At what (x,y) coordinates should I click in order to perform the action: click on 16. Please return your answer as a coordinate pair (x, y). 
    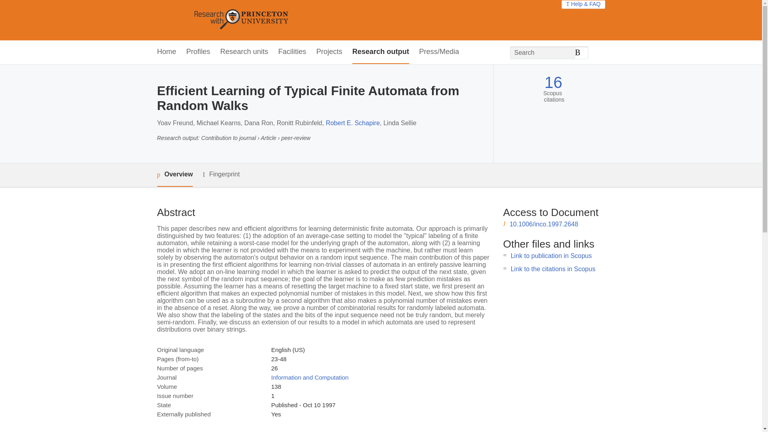
    Looking at the image, I should click on (553, 82).